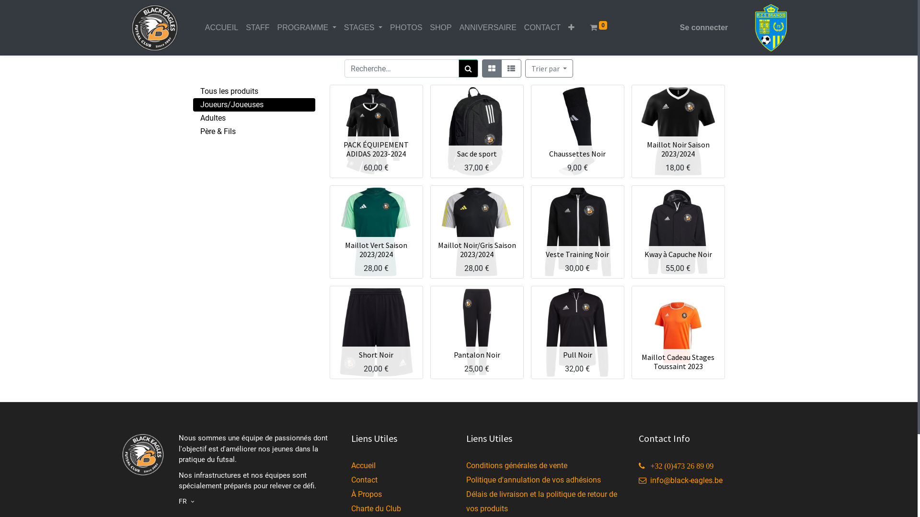 The width and height of the screenshot is (920, 517). Describe the element at coordinates (511, 68) in the screenshot. I see `Liste` at that location.